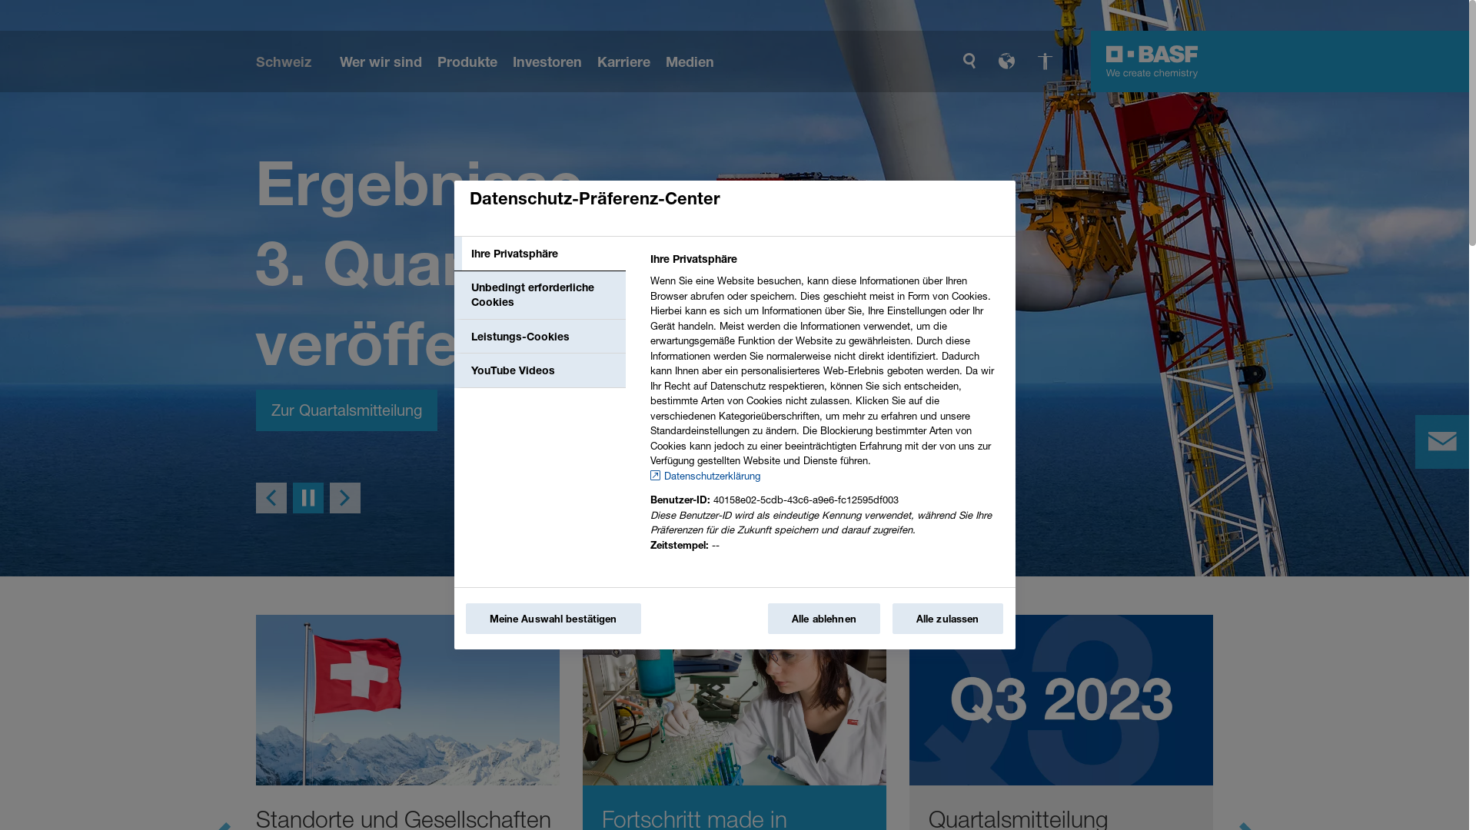  I want to click on Alle zulassen, so click(948, 619).